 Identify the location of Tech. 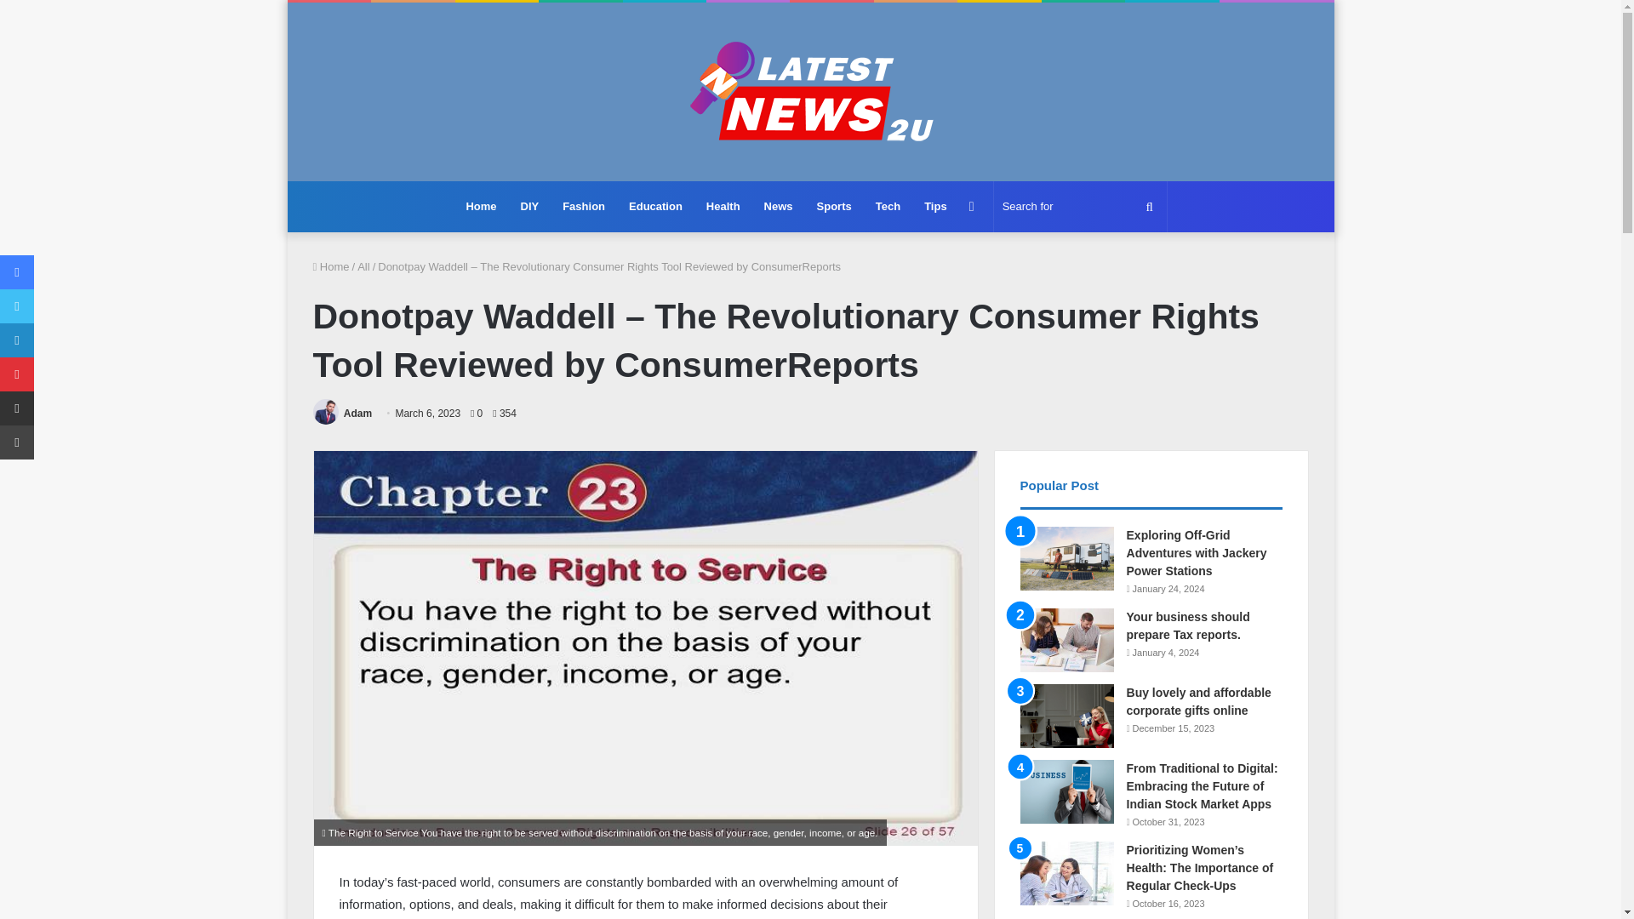
(888, 206).